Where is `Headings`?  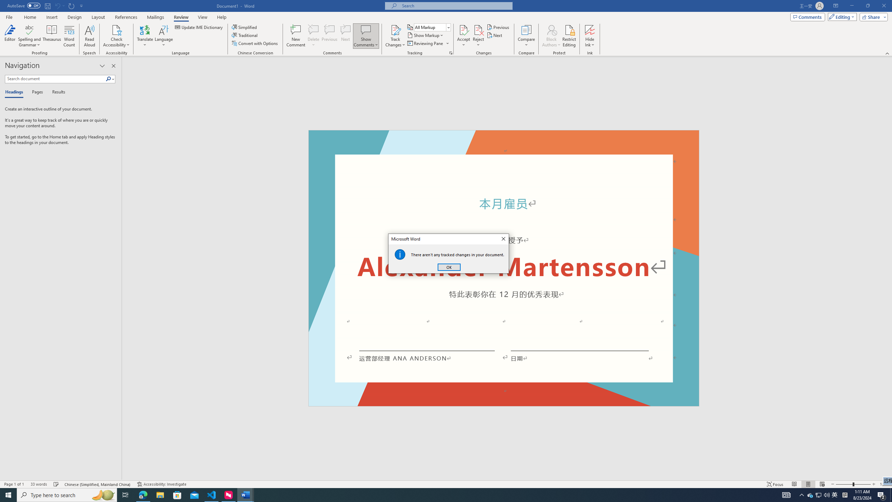
Headings is located at coordinates (15, 92).